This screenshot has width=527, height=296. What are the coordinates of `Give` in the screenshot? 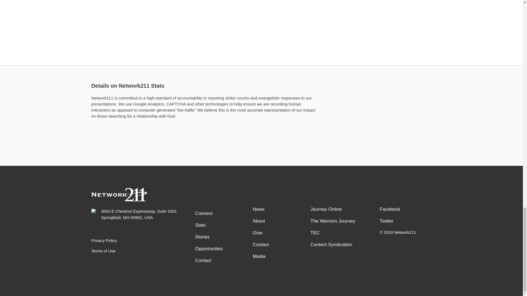 It's located at (279, 233).